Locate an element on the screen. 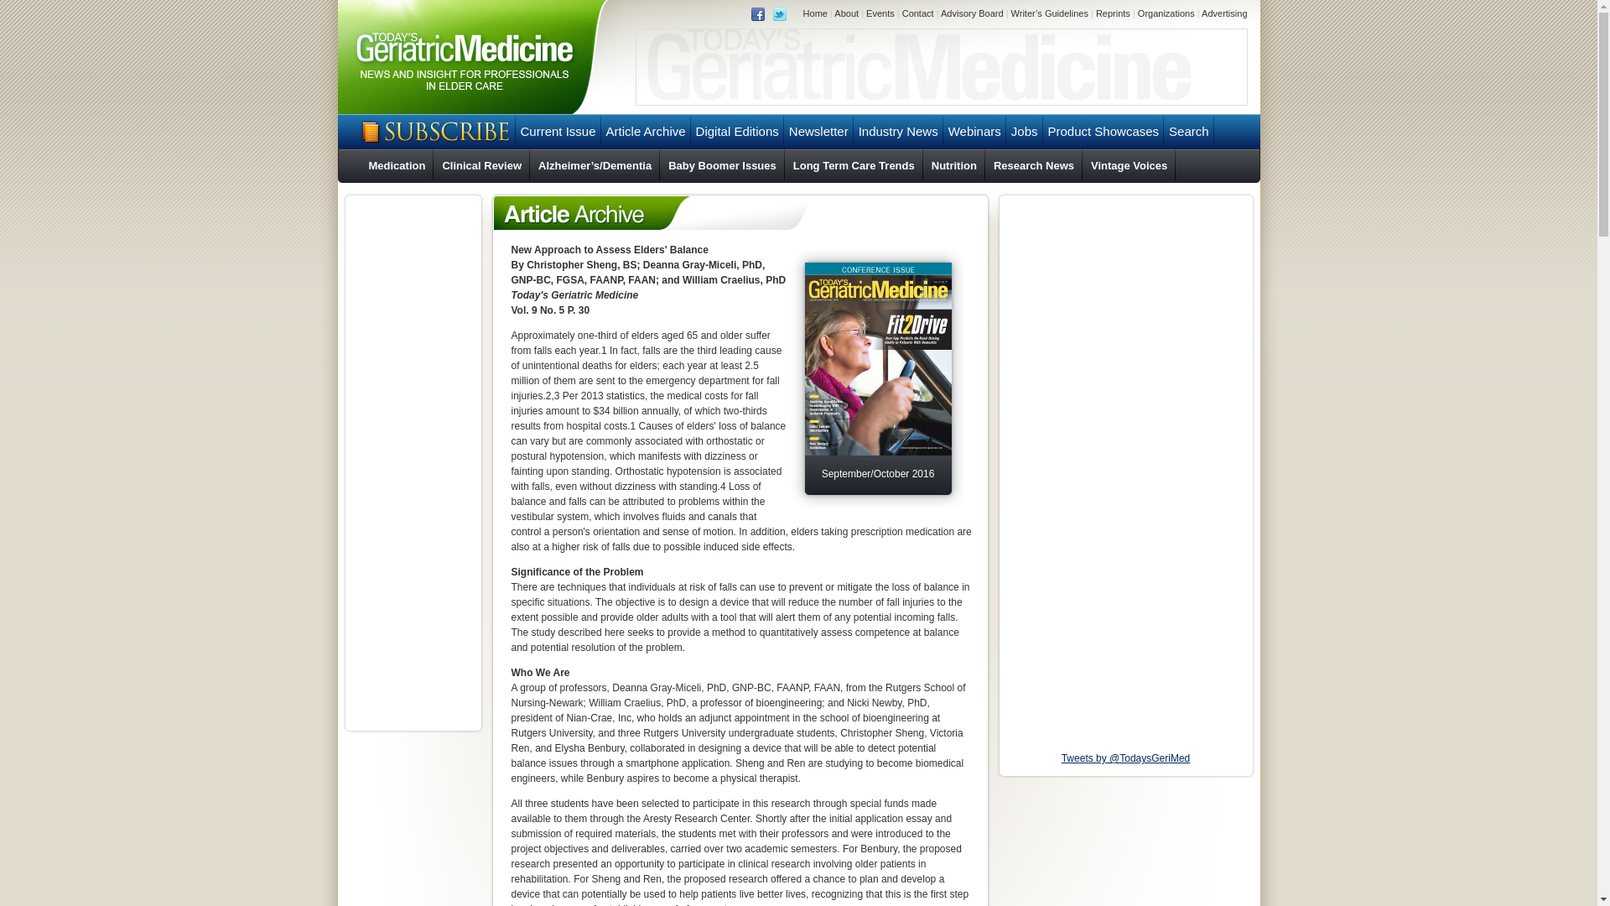 The image size is (1610, 906). Home is located at coordinates (815, 13).